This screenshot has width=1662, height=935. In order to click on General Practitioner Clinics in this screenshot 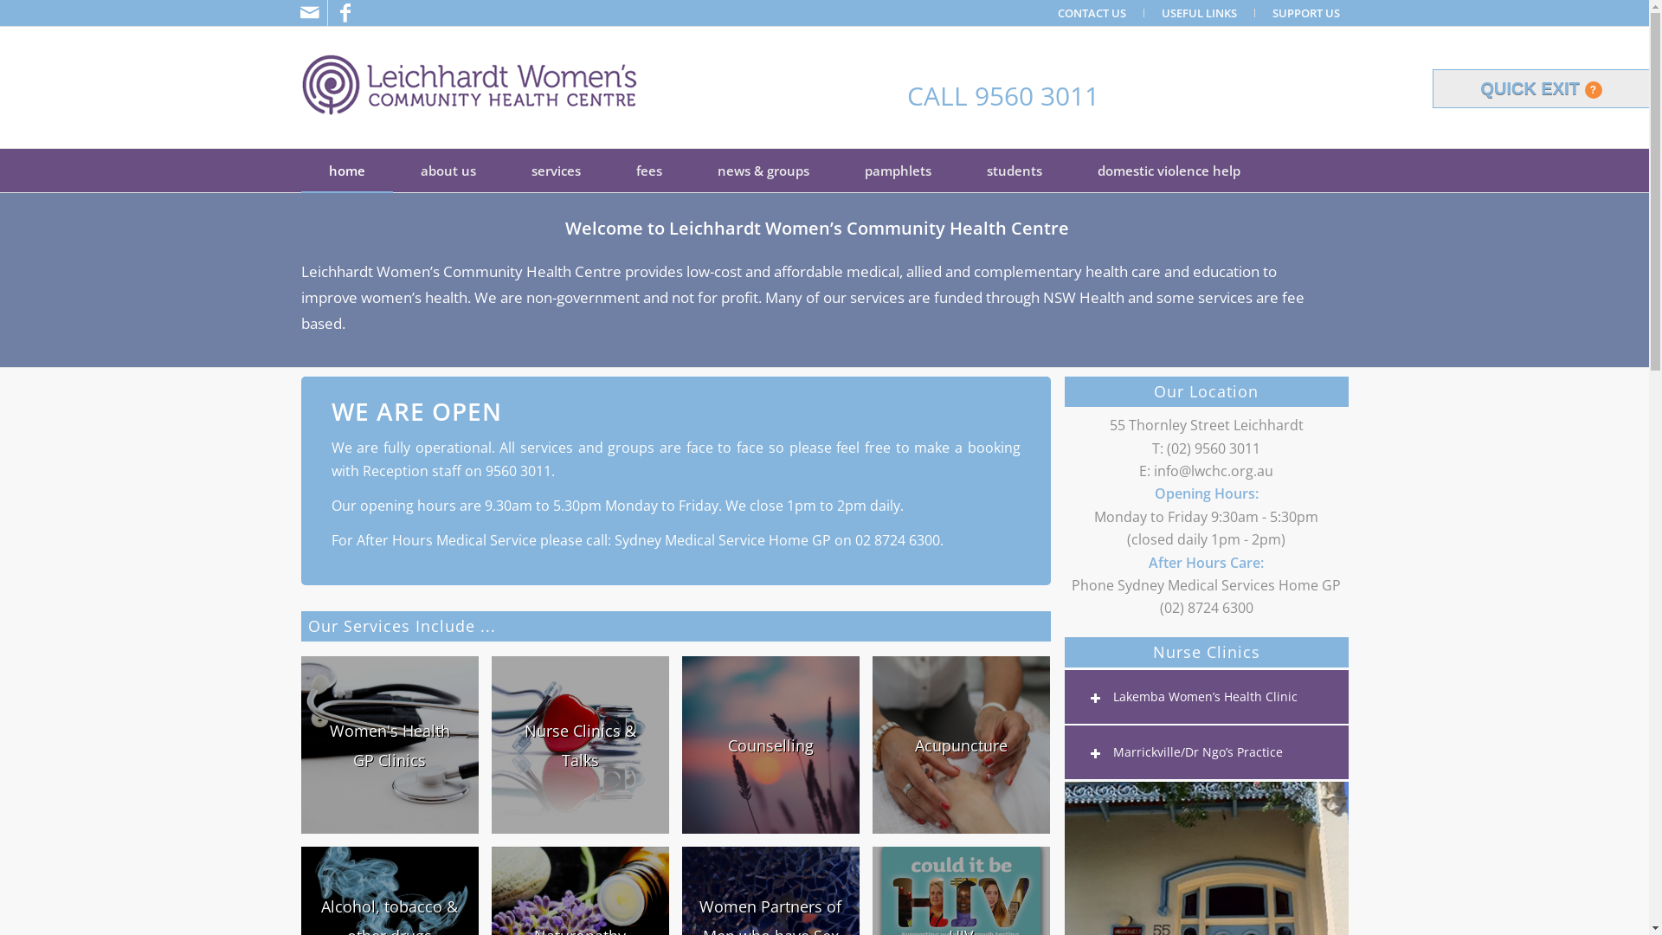, I will do `click(390, 745)`.